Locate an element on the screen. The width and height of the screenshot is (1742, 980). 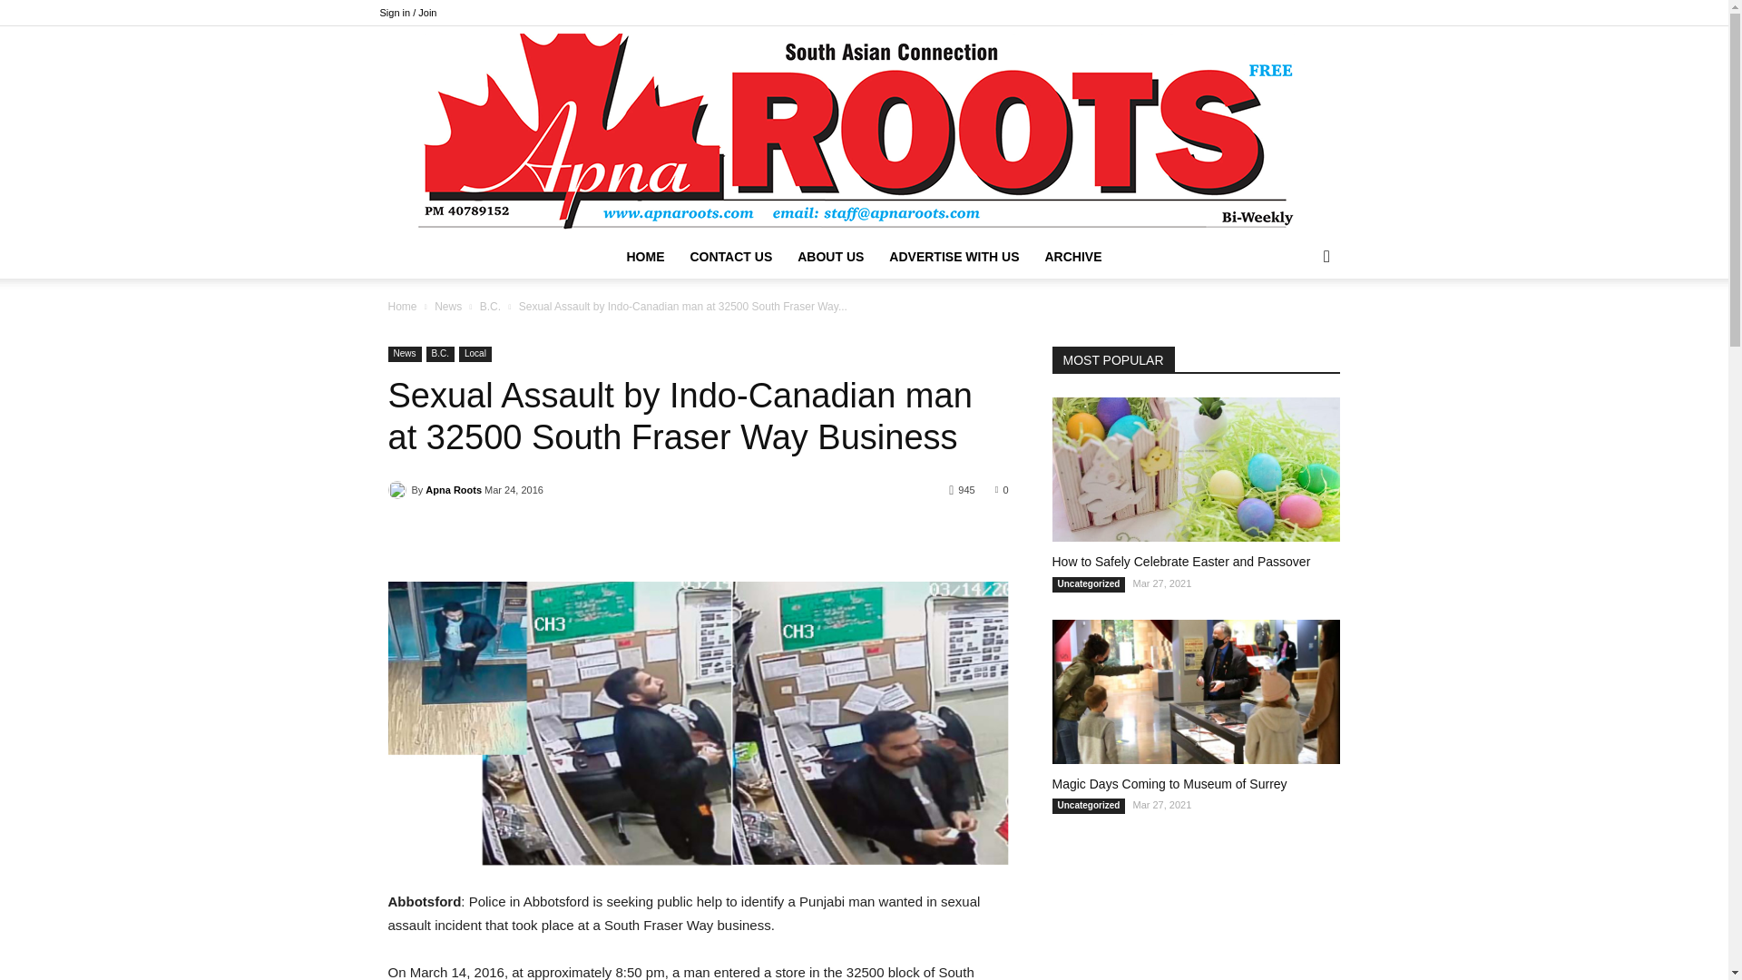
Apna Roots is located at coordinates (454, 490).